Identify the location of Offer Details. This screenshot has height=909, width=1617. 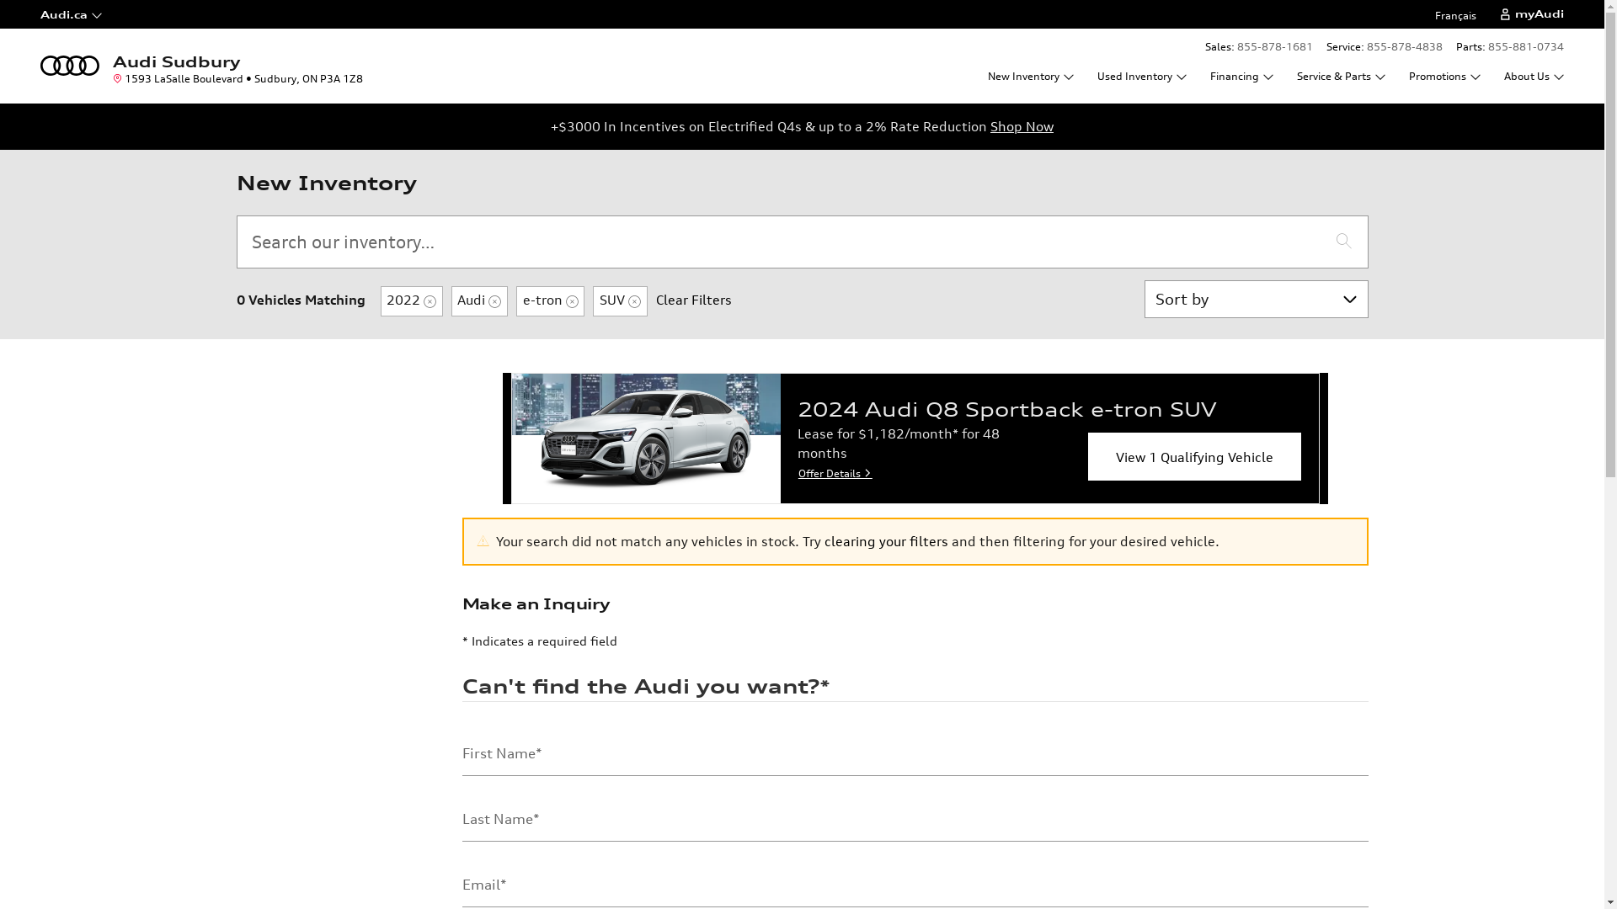
(835, 473).